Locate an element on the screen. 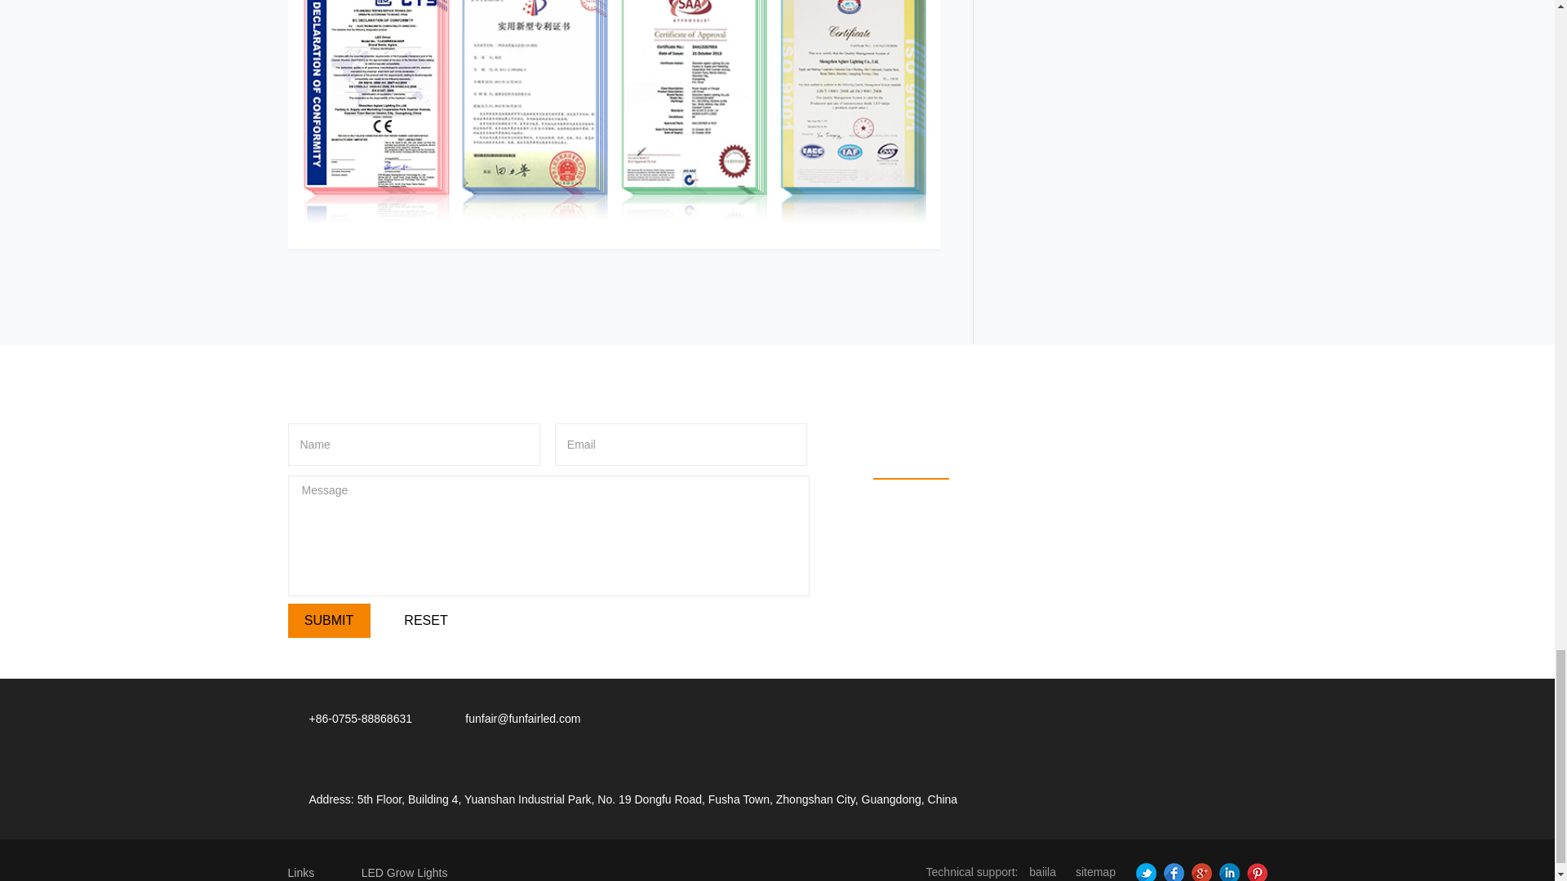 This screenshot has height=881, width=1567. RESET is located at coordinates (426, 620).